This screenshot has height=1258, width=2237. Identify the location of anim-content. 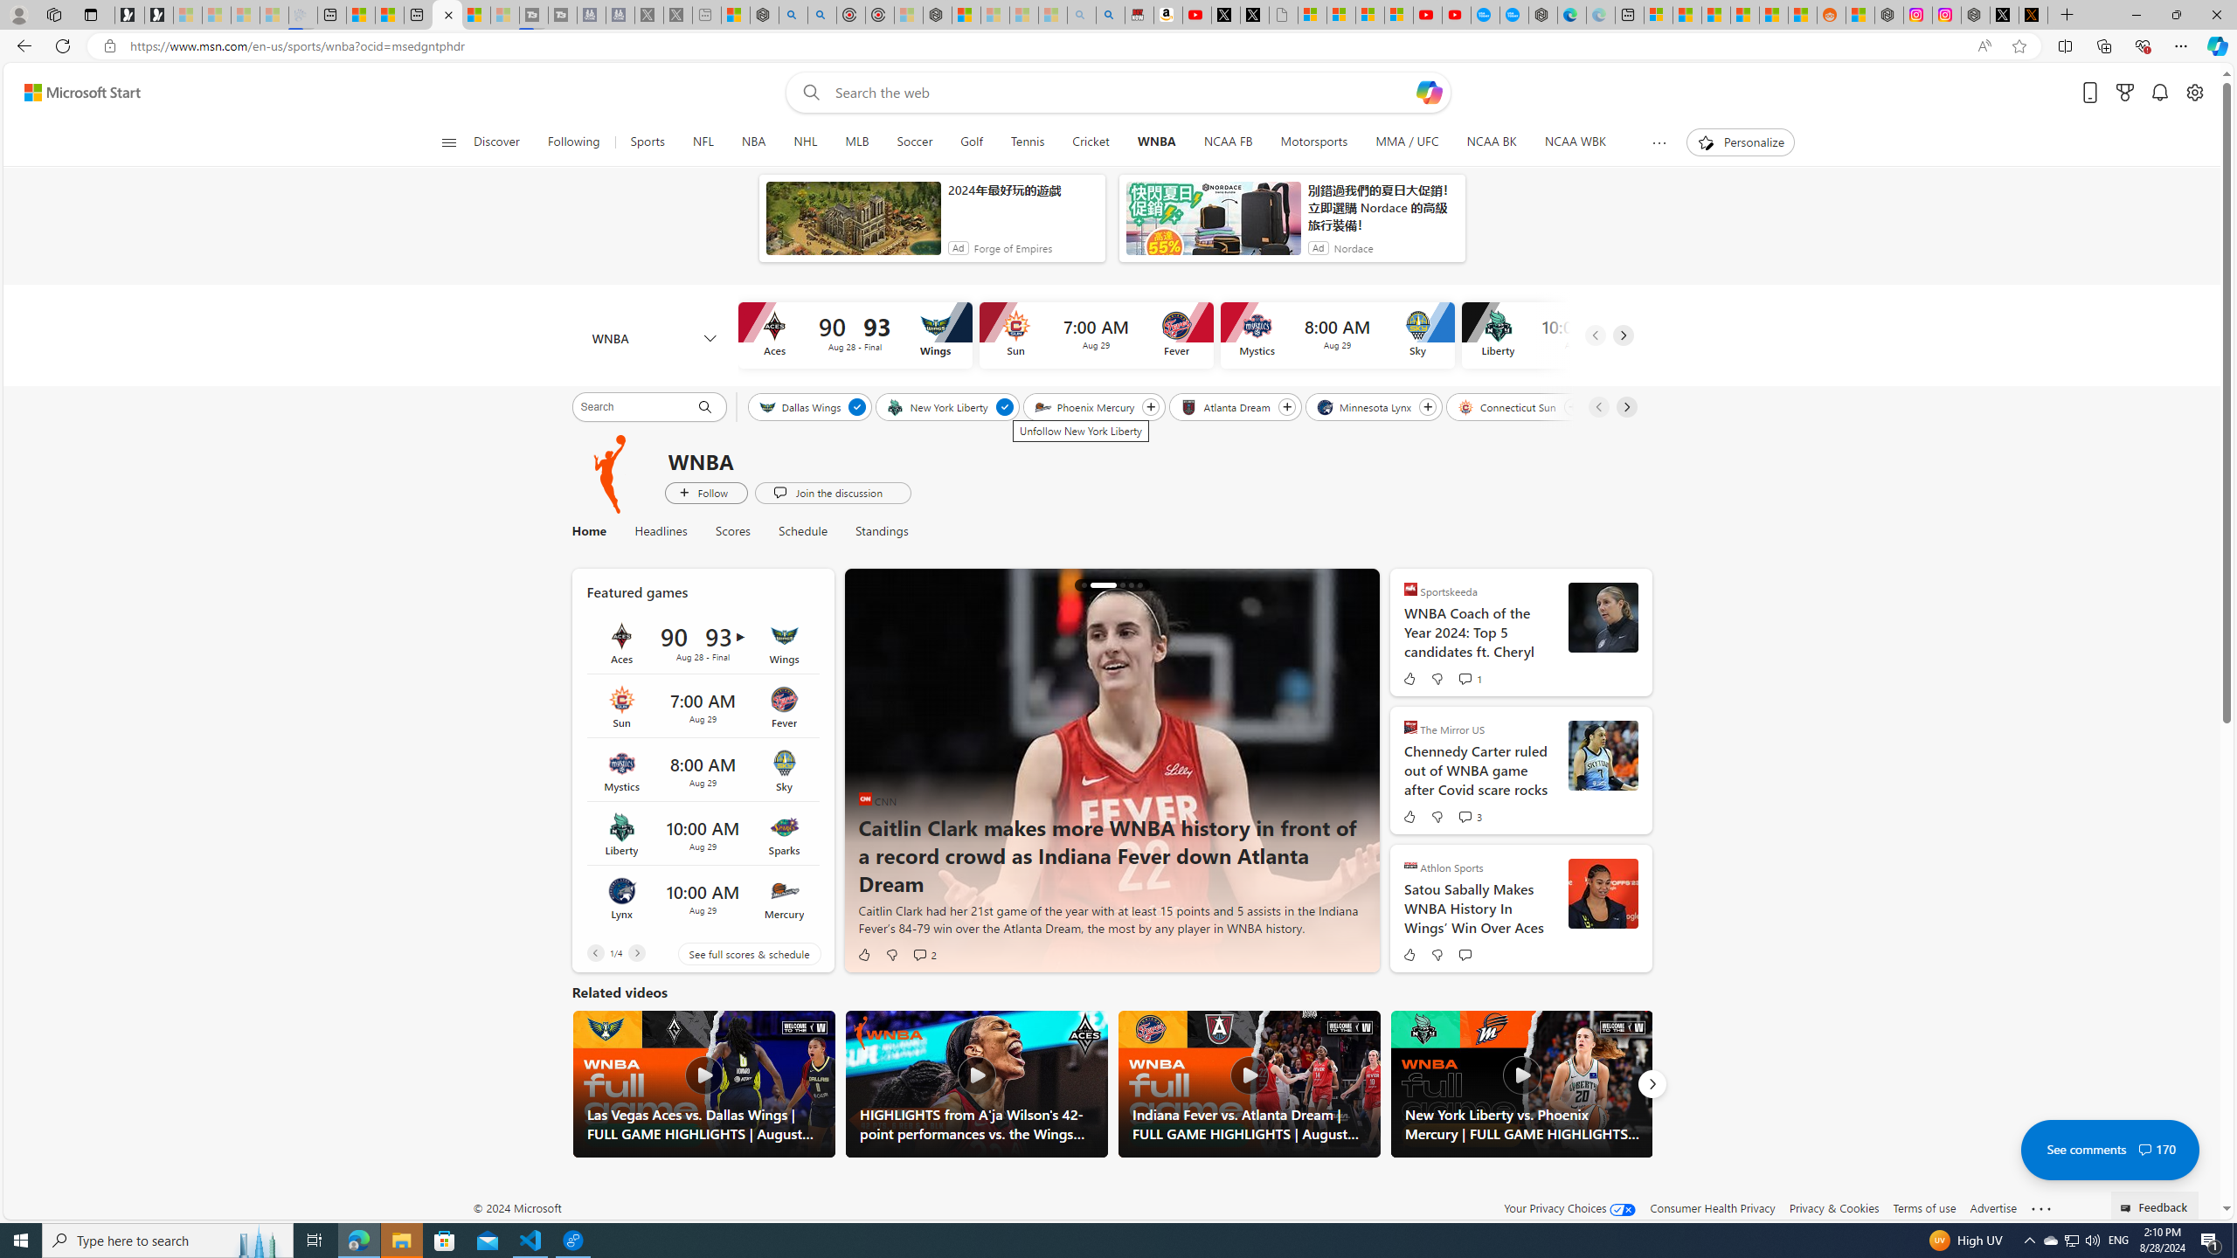
(1213, 225).